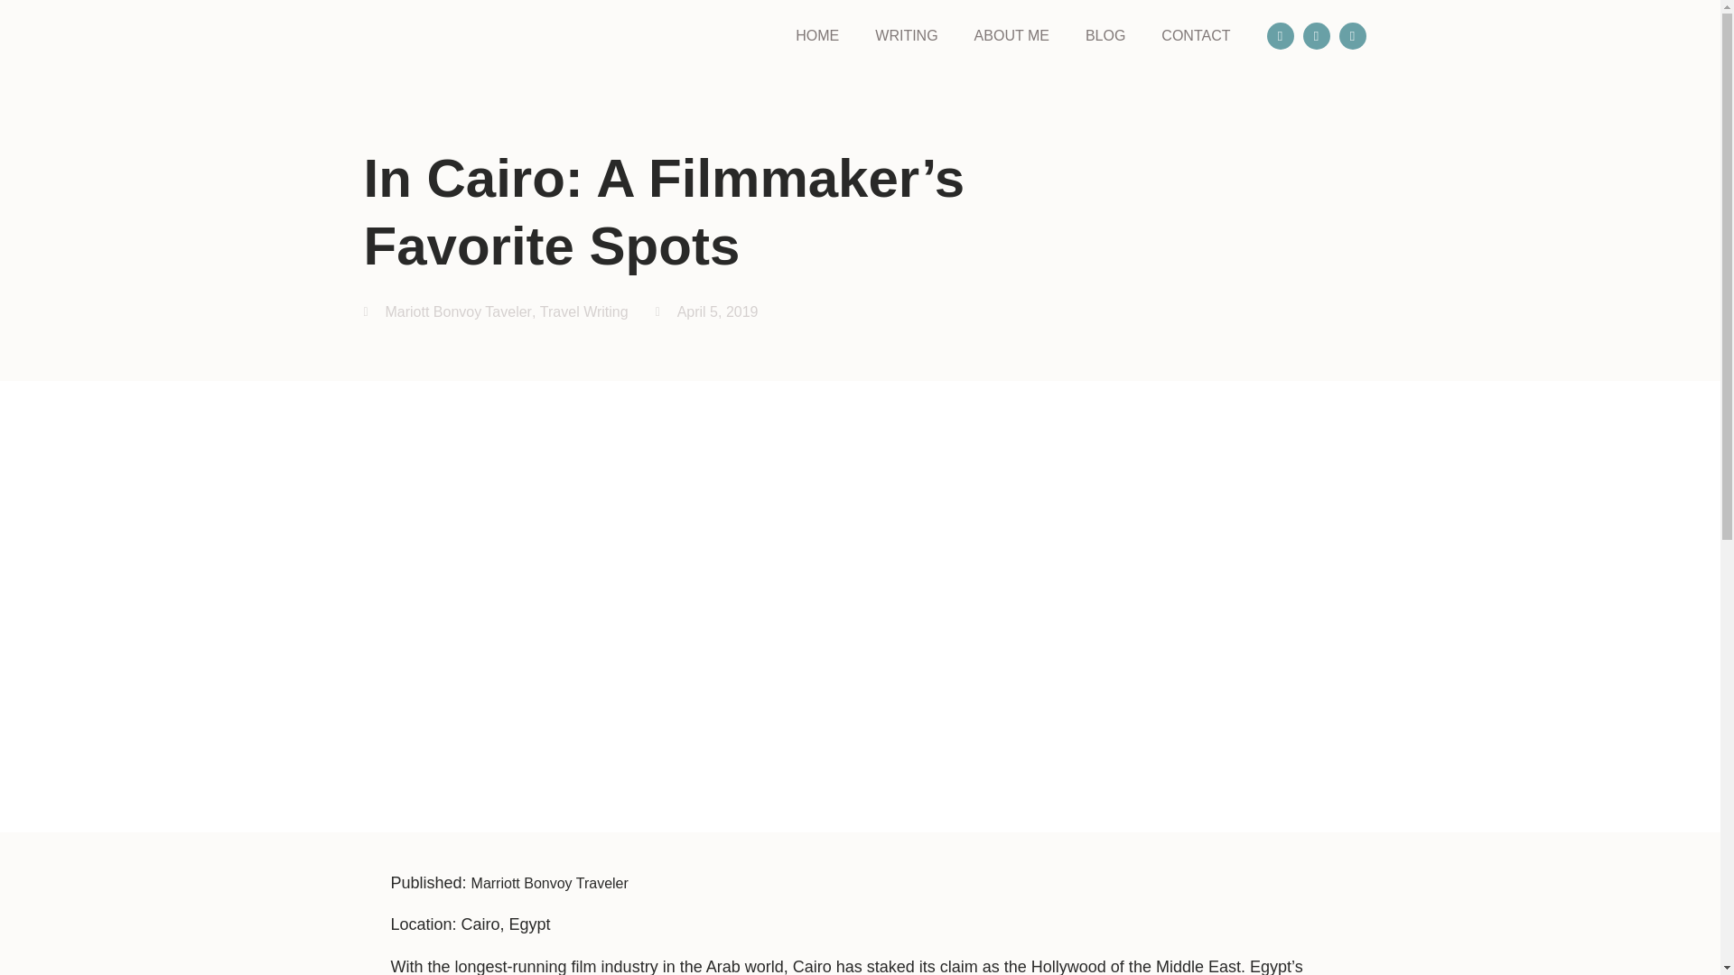 This screenshot has height=975, width=1734. I want to click on CONTACT, so click(1196, 36).